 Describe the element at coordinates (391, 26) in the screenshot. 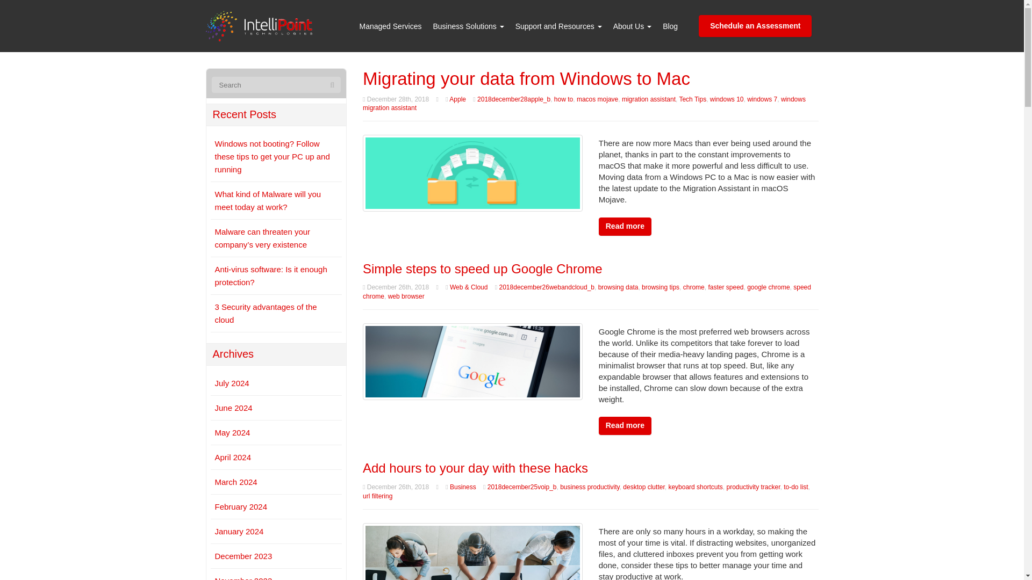

I see `Managed Services` at that location.